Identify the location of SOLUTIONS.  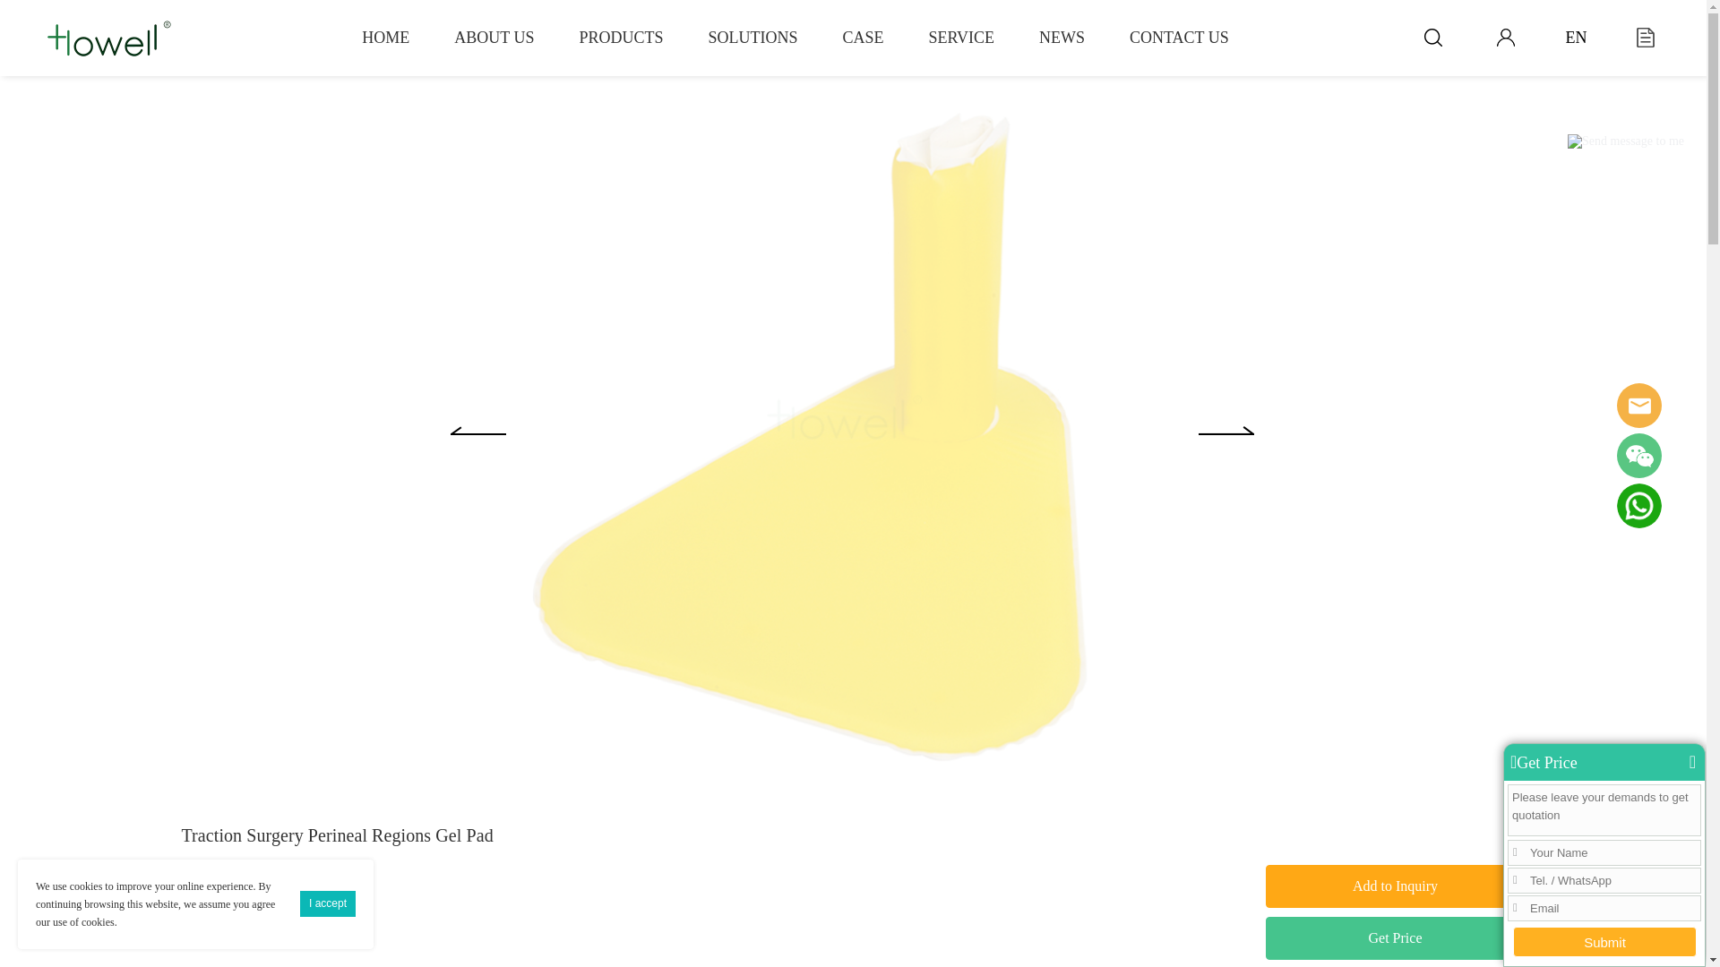
(752, 38).